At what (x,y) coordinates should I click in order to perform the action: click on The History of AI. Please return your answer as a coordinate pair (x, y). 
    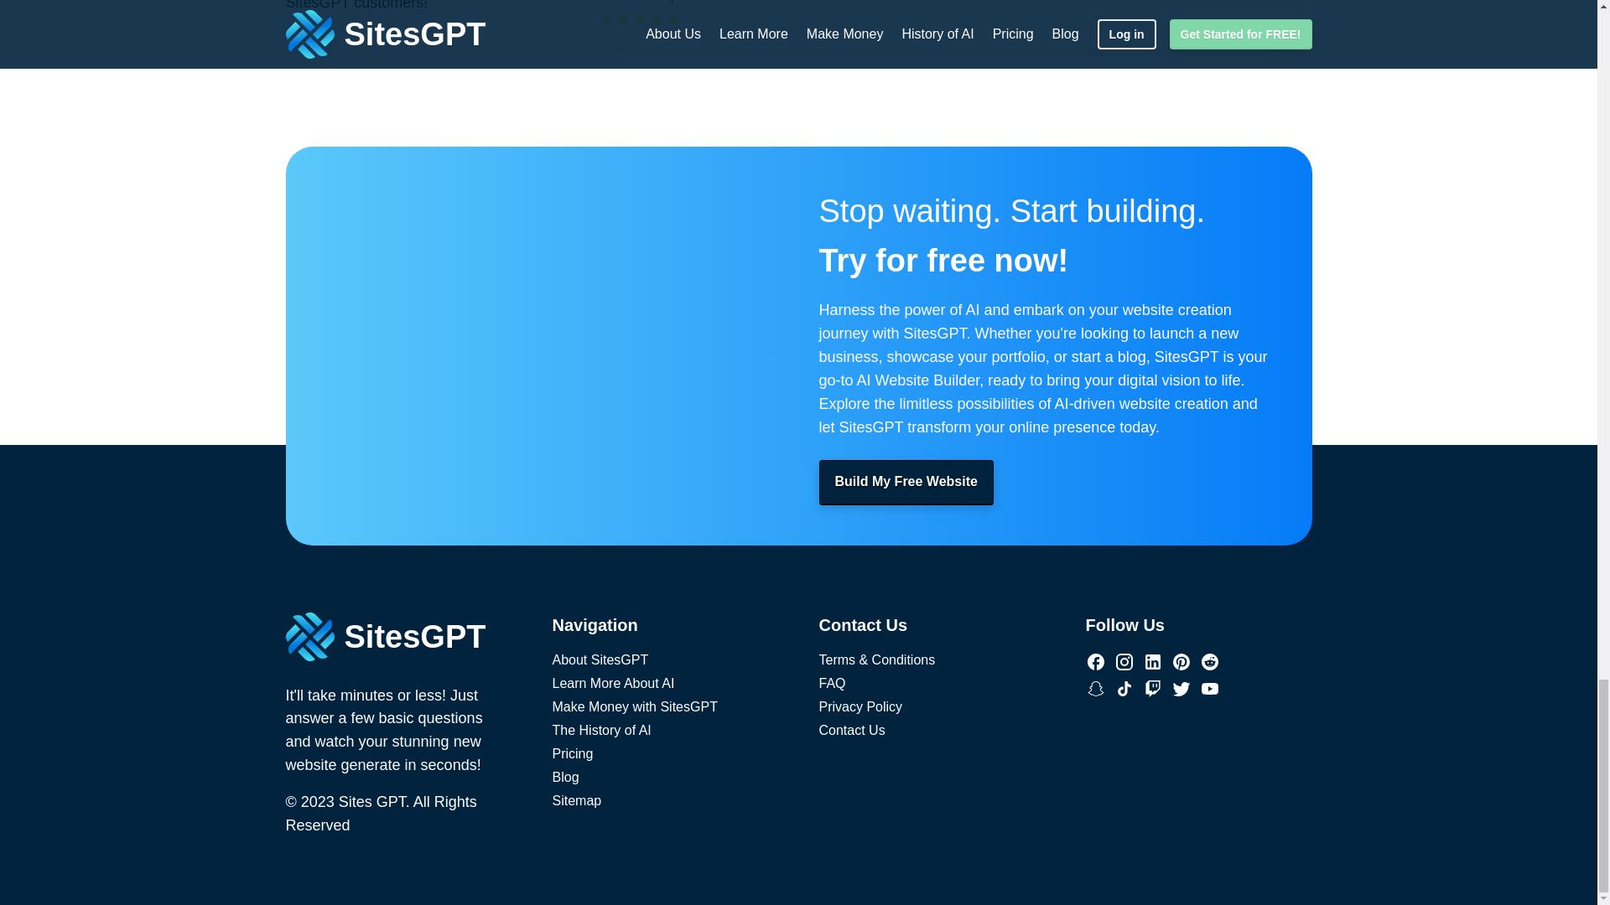
    Looking at the image, I should click on (600, 729).